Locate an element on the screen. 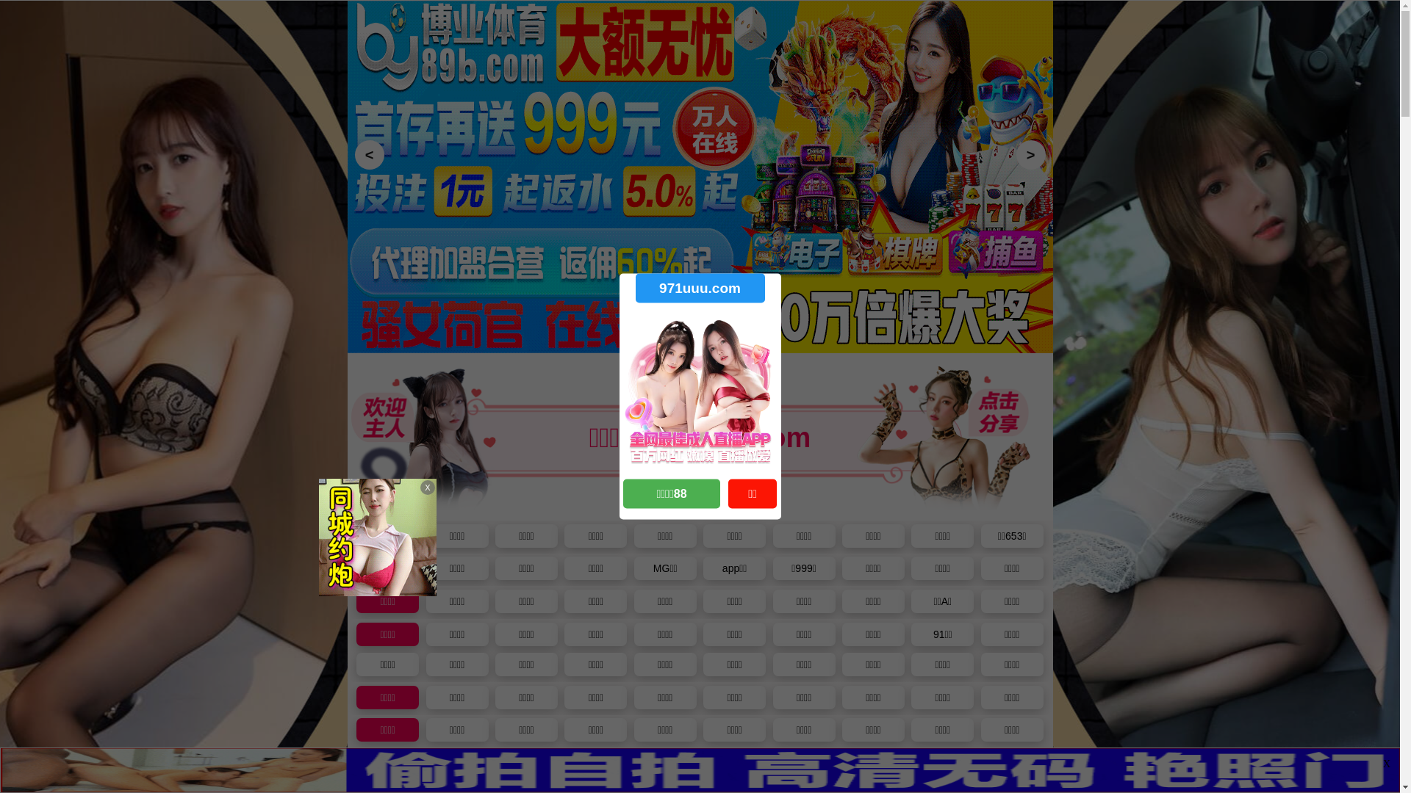  < is located at coordinates (369, 155).